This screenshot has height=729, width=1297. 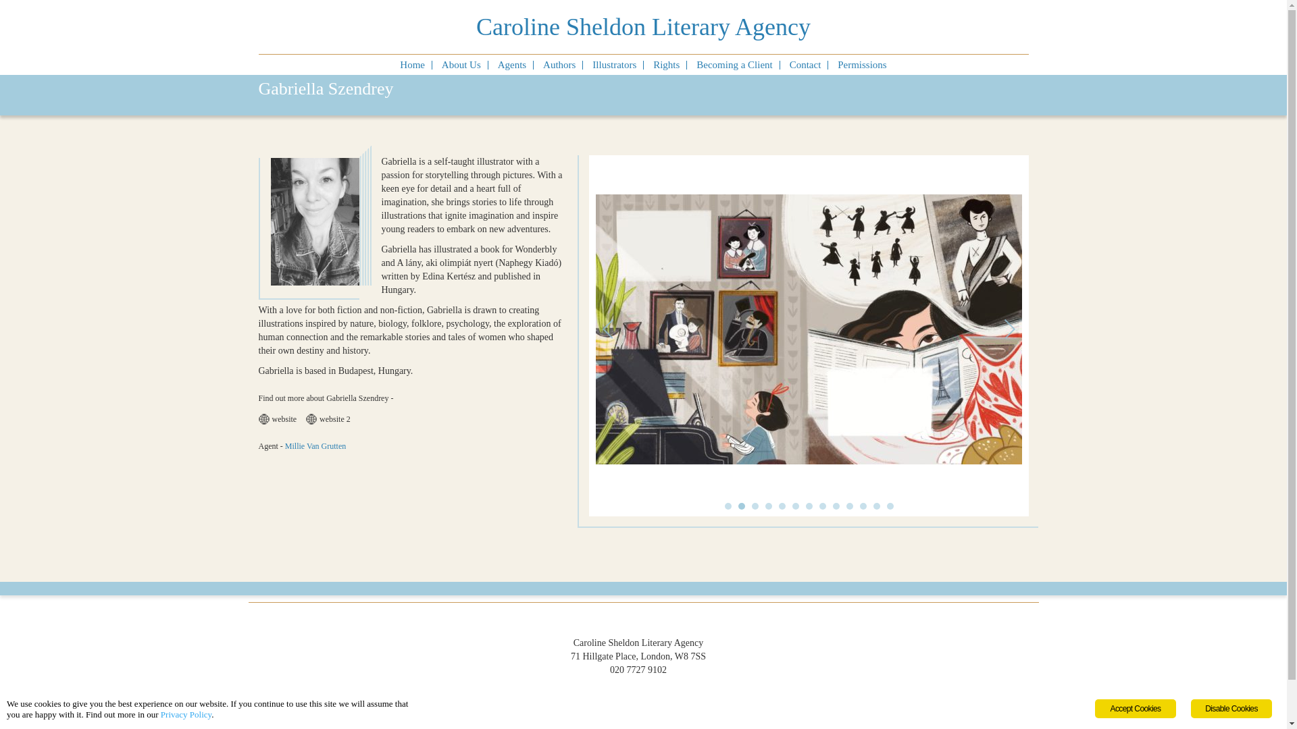 I want to click on Accept Cookies, so click(x=1135, y=708).